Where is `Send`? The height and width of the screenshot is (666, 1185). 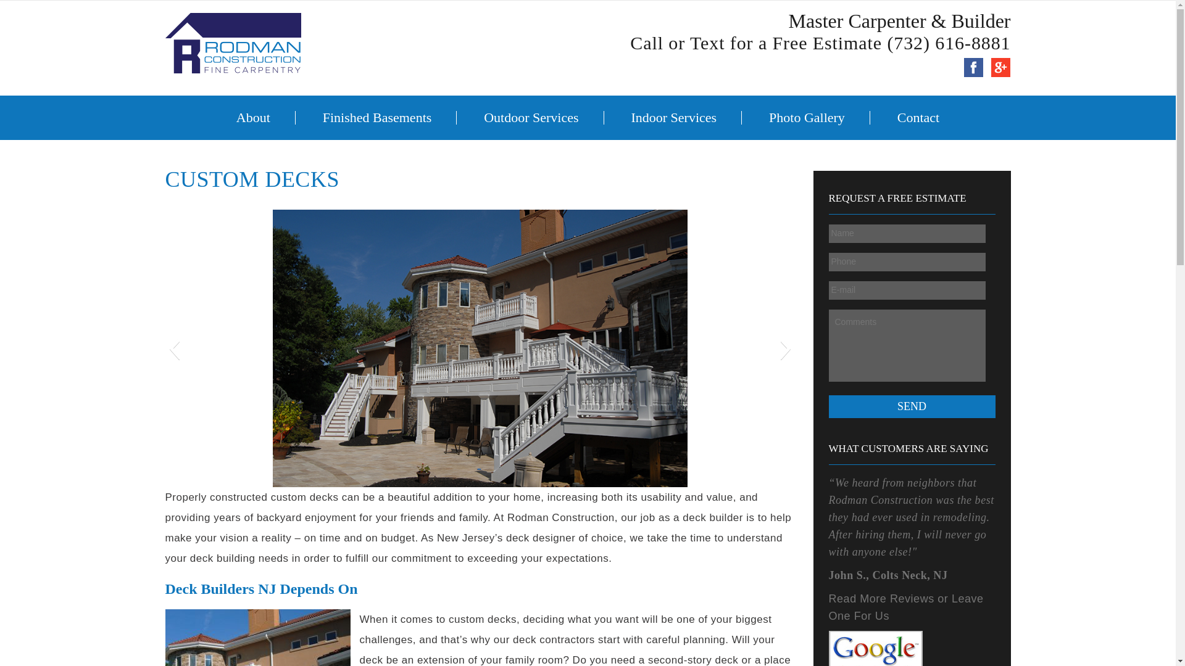 Send is located at coordinates (912, 407).